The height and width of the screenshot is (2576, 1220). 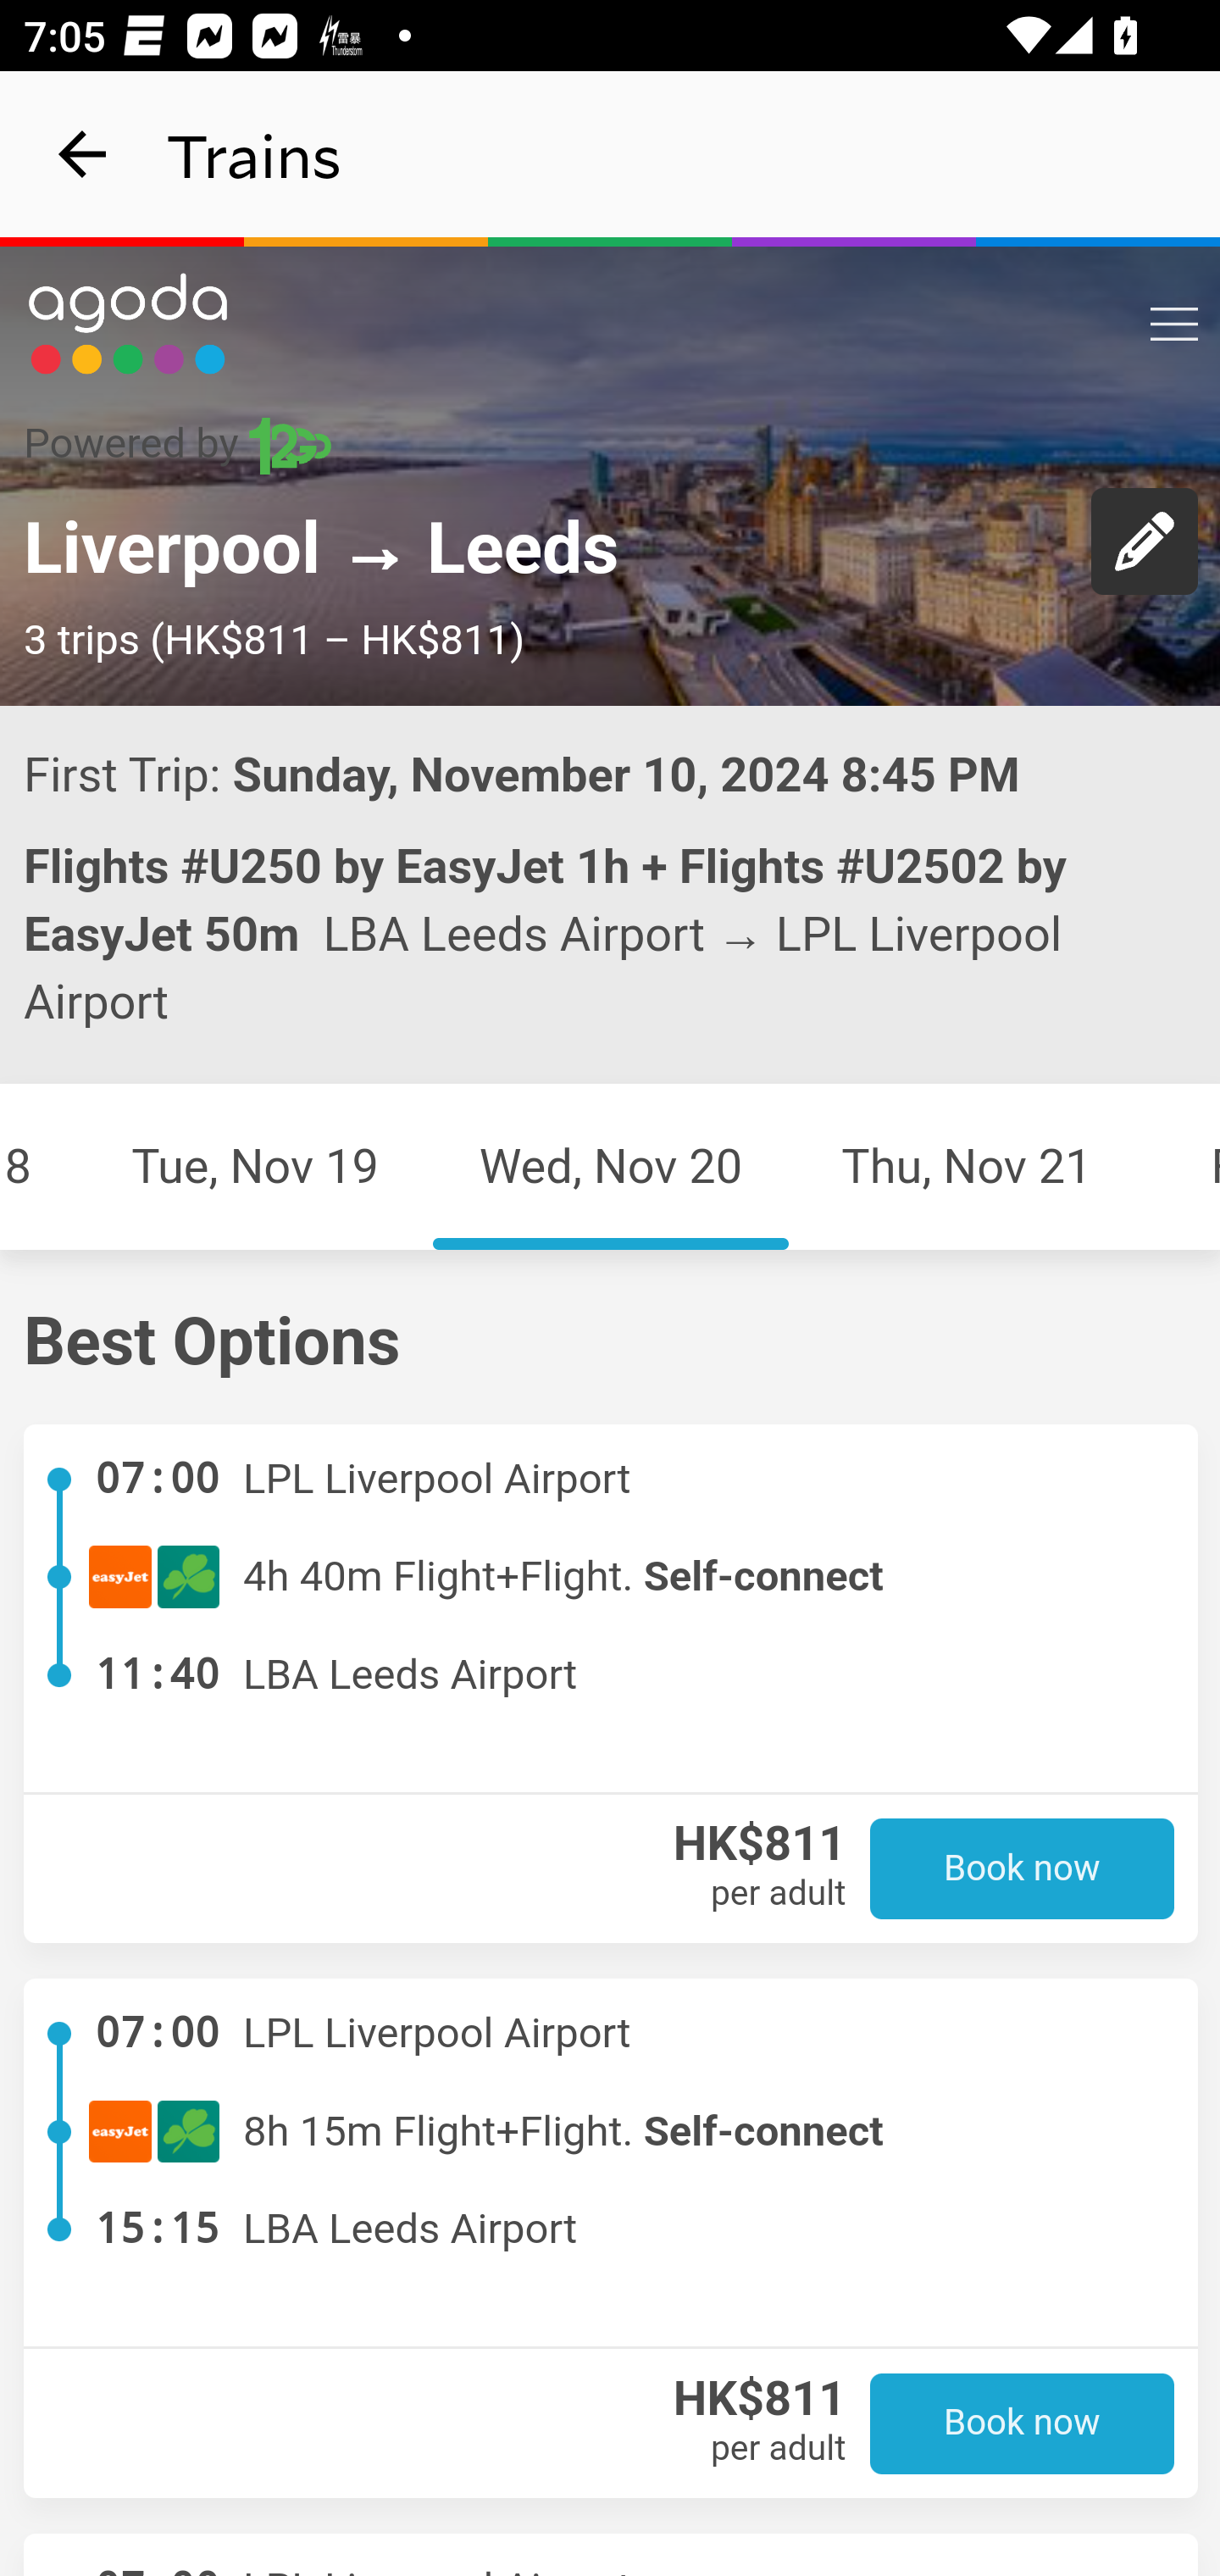 What do you see at coordinates (968, 1166) in the screenshot?
I see `Thu, Nov 21` at bounding box center [968, 1166].